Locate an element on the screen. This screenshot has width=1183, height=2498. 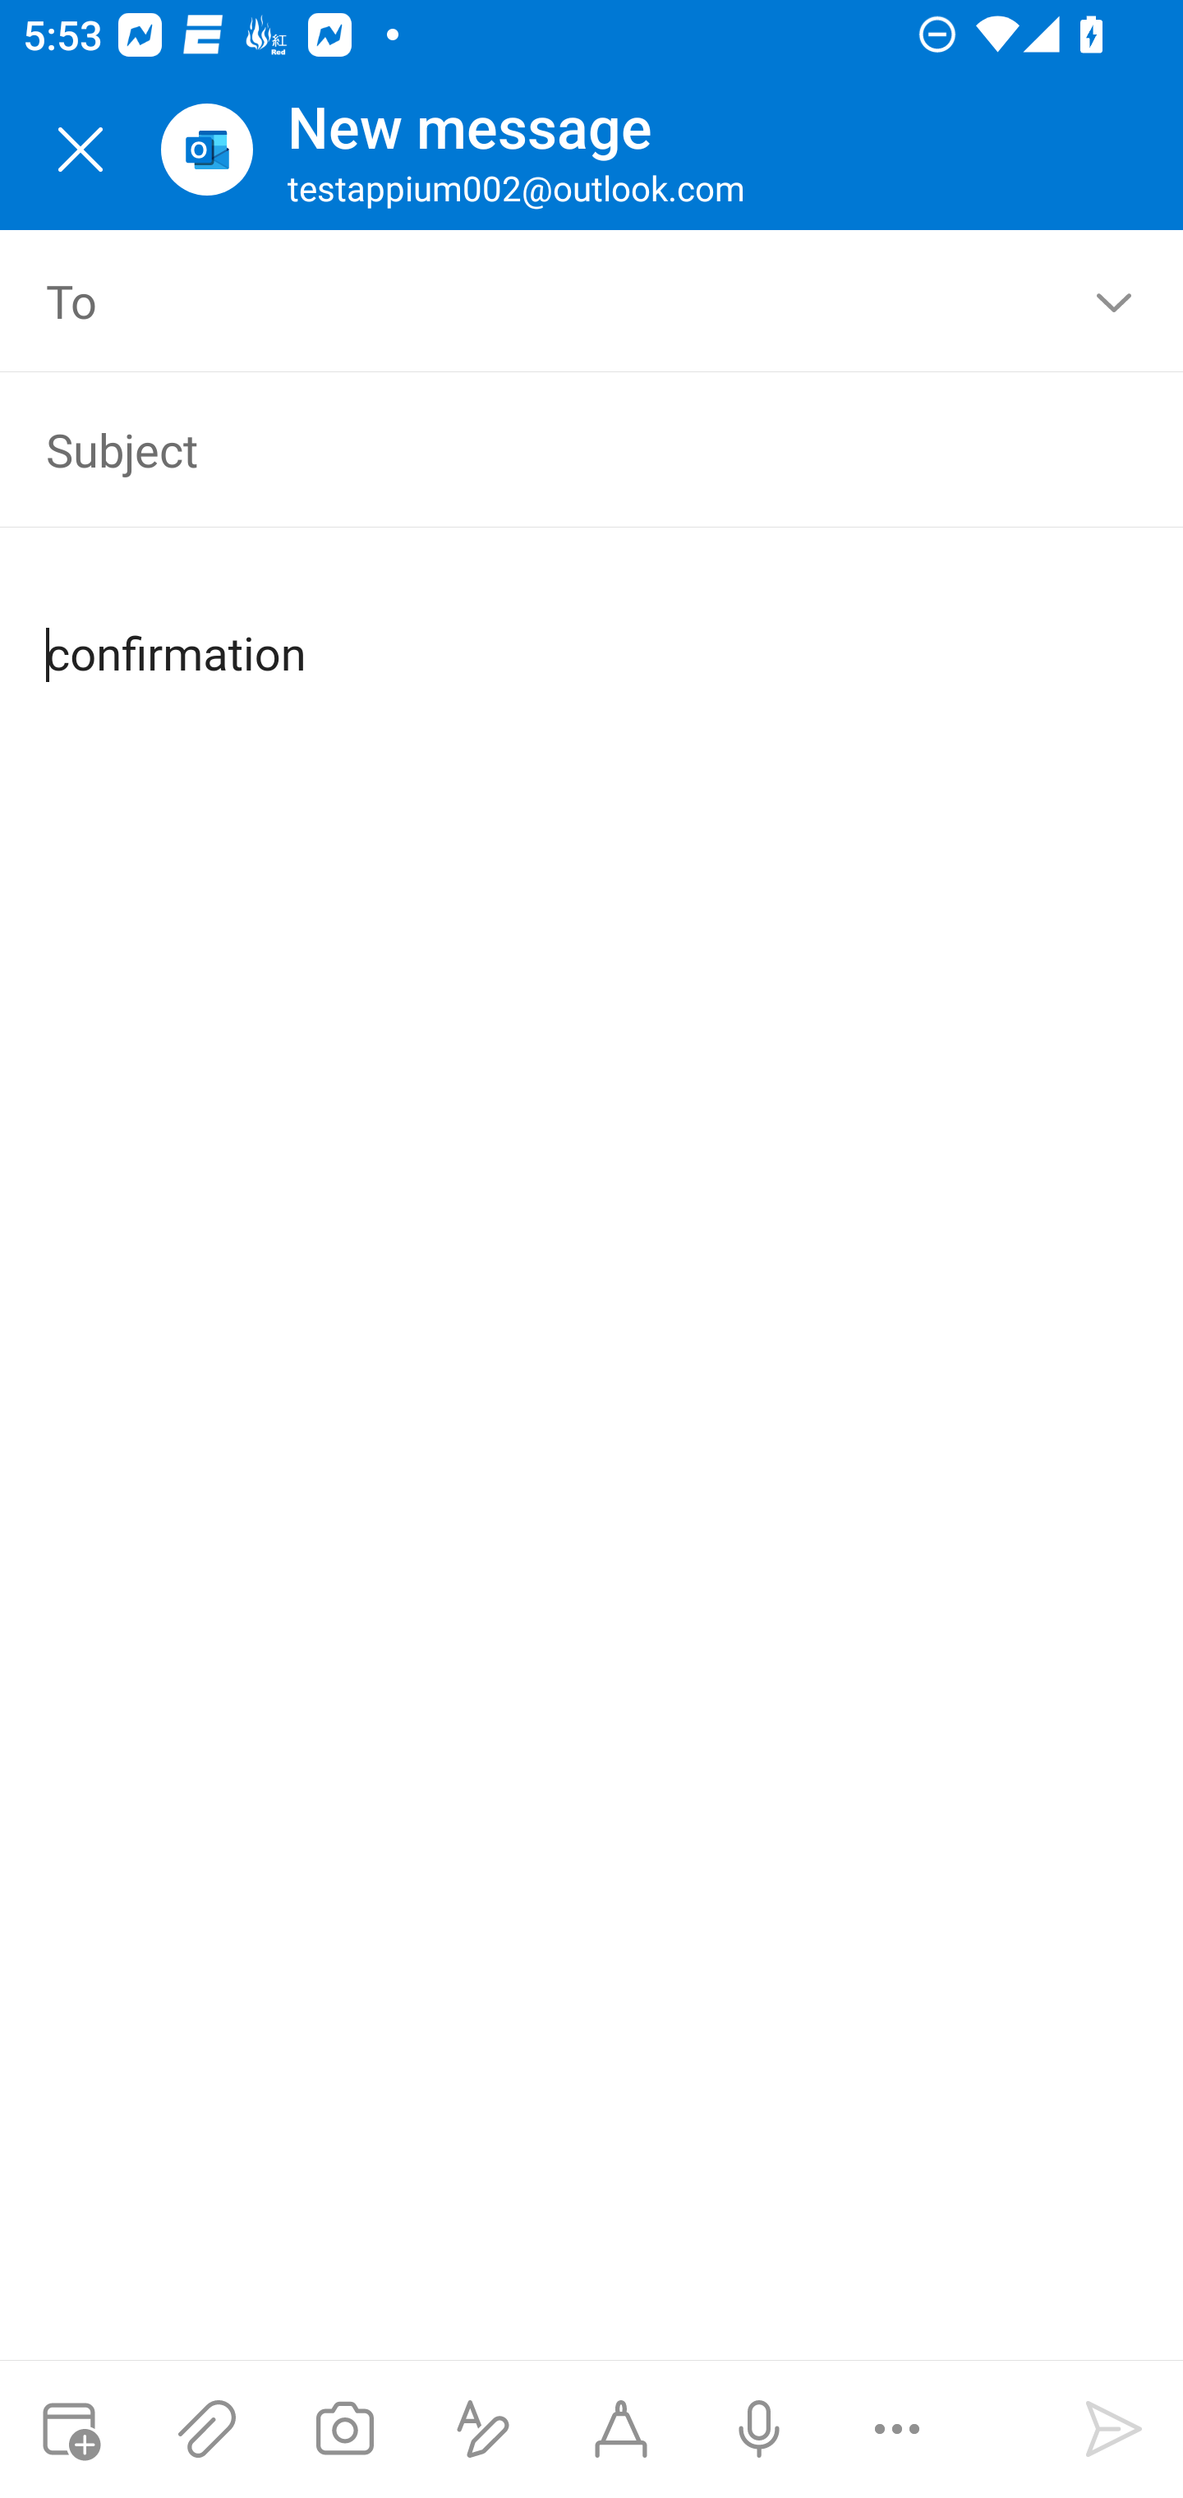
More options is located at coordinates (897, 2429).